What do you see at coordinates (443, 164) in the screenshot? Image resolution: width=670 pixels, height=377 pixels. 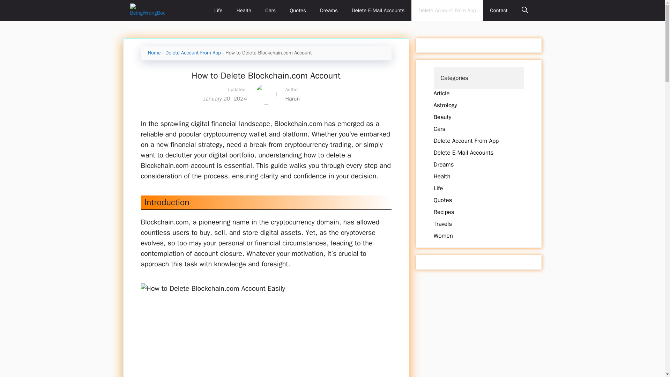 I see `Dreams` at bounding box center [443, 164].